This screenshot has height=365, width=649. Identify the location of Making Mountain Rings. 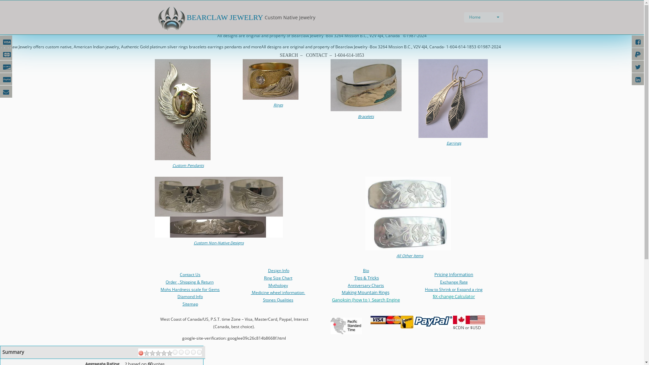
(365, 292).